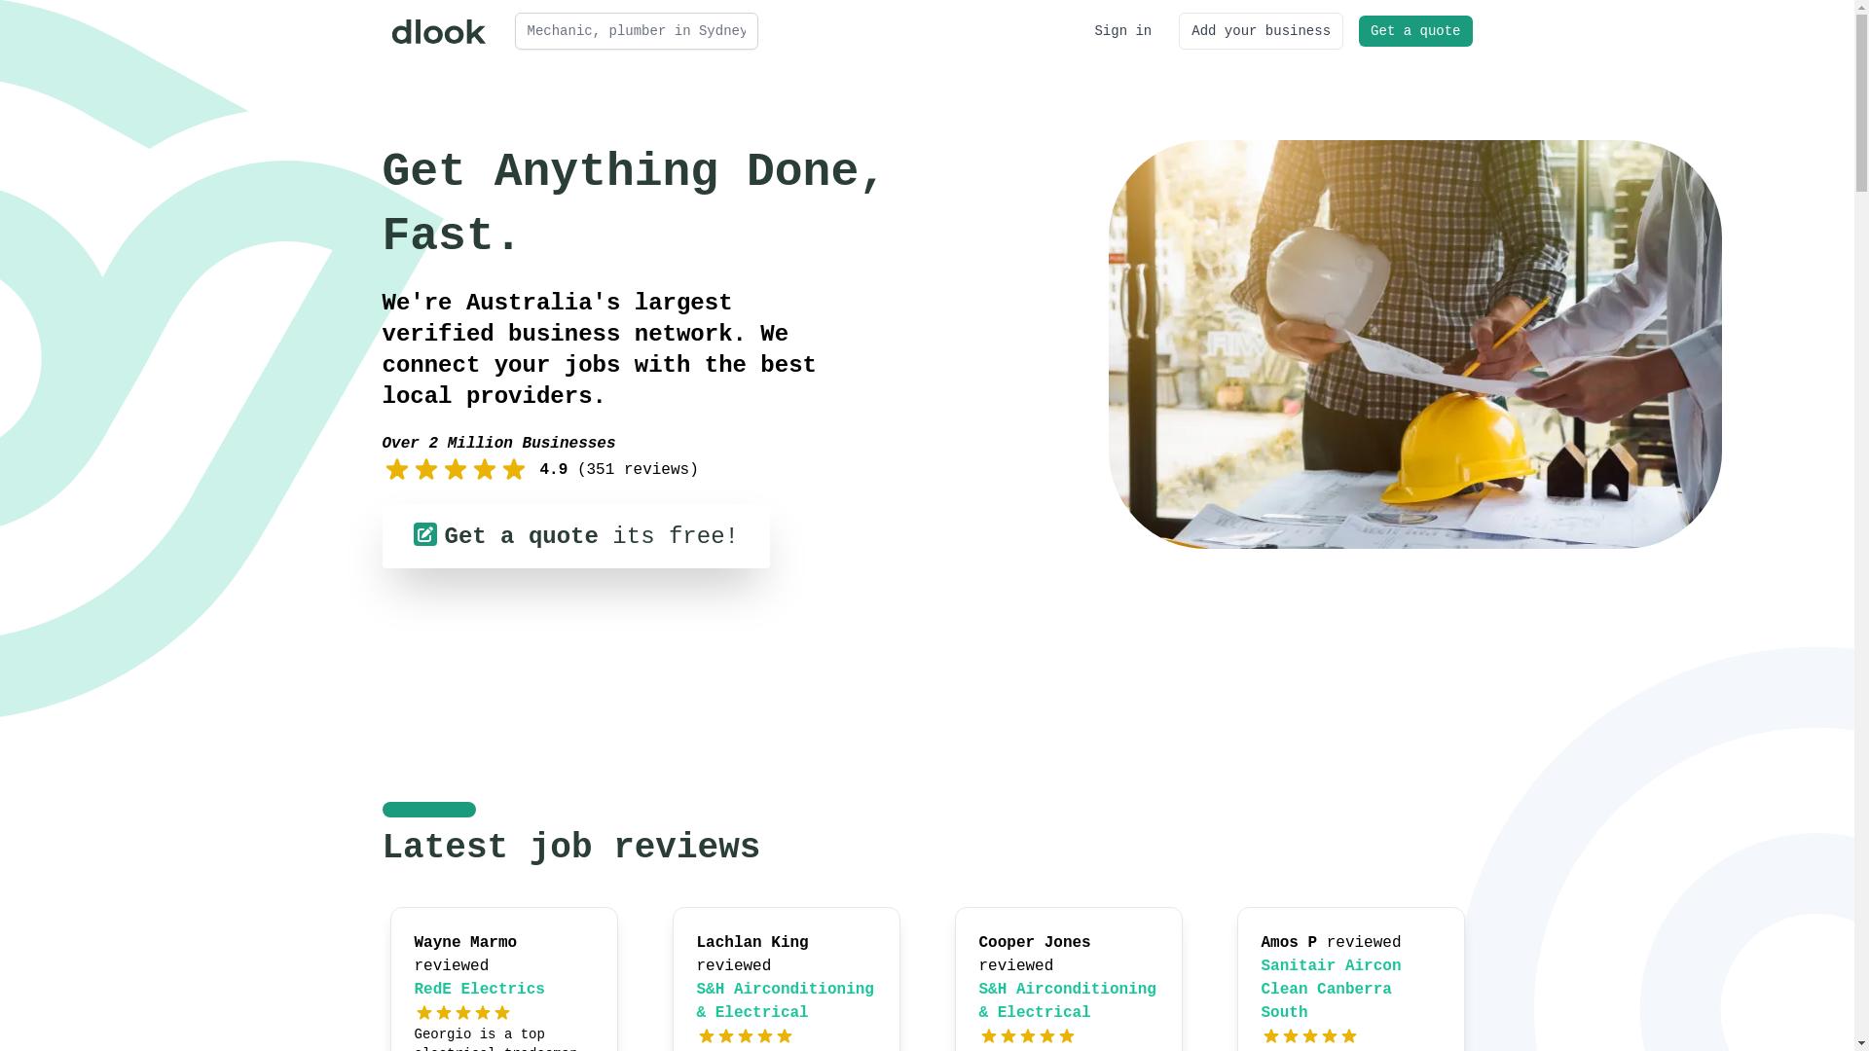 This screenshot has height=1051, width=1869. I want to click on RedE Electrics, so click(480, 990).